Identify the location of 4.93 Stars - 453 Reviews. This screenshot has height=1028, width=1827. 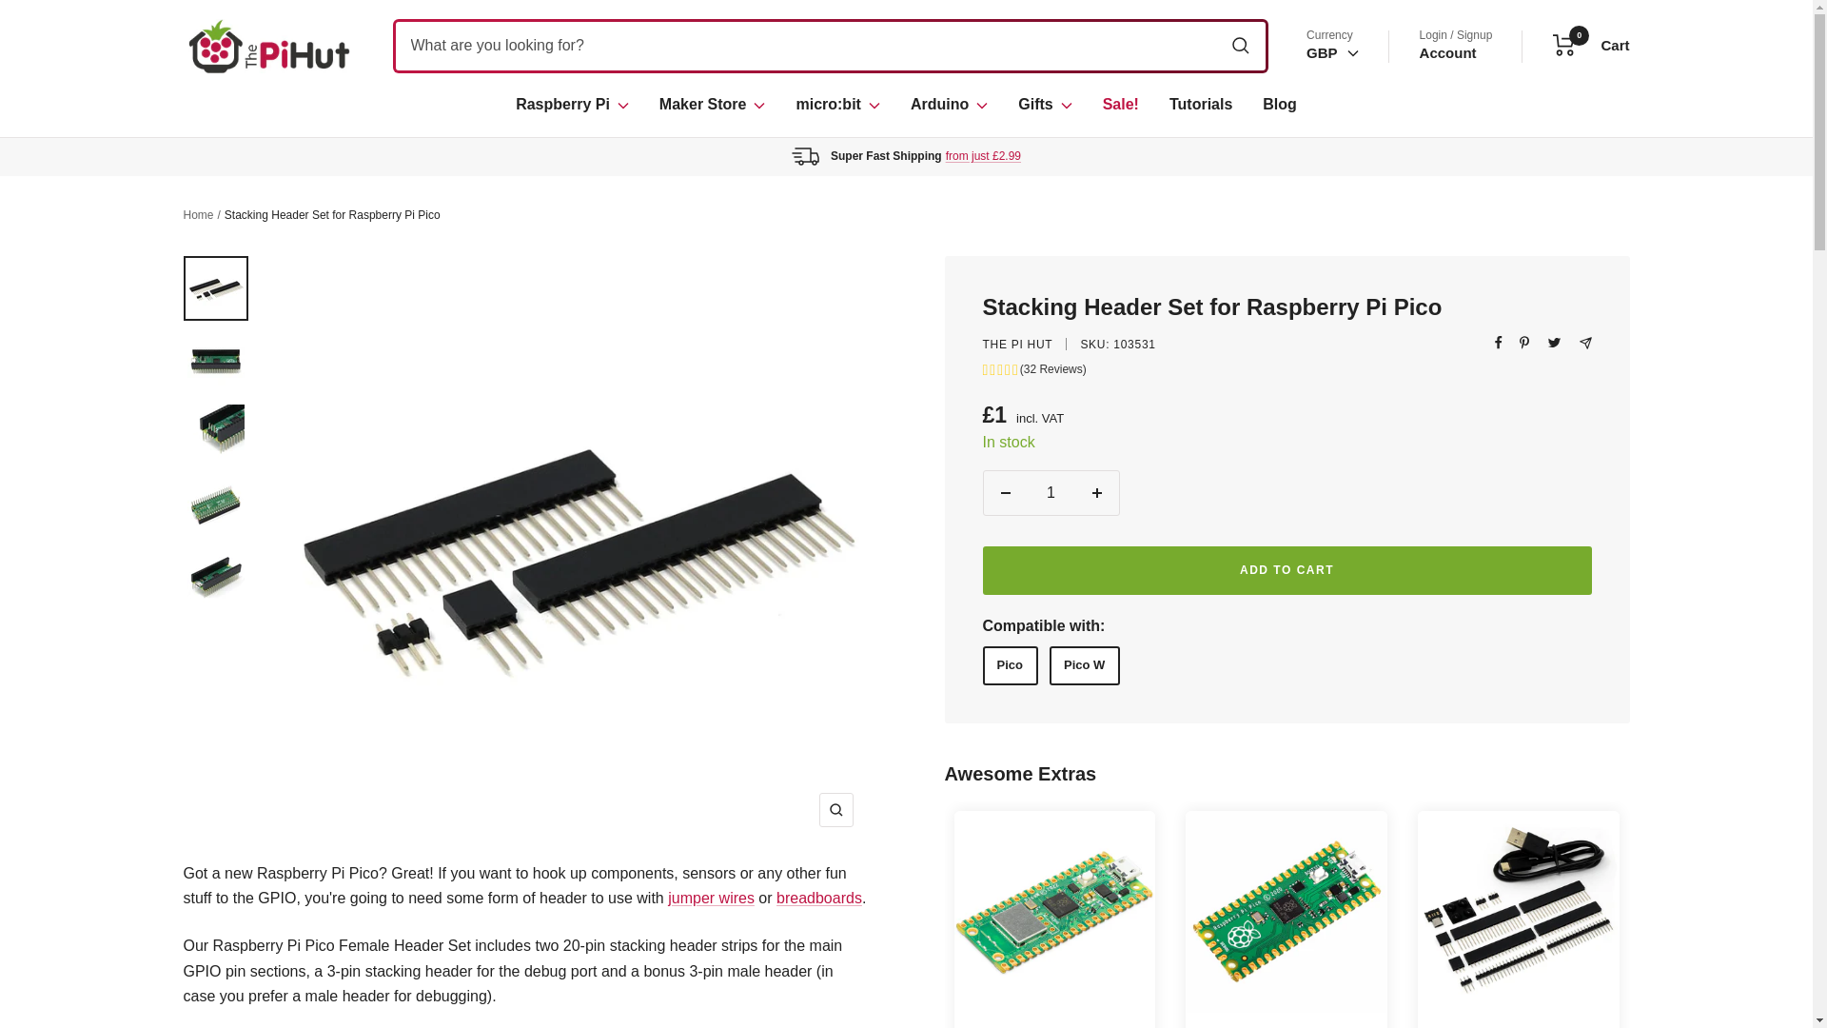
(1054, 1026).